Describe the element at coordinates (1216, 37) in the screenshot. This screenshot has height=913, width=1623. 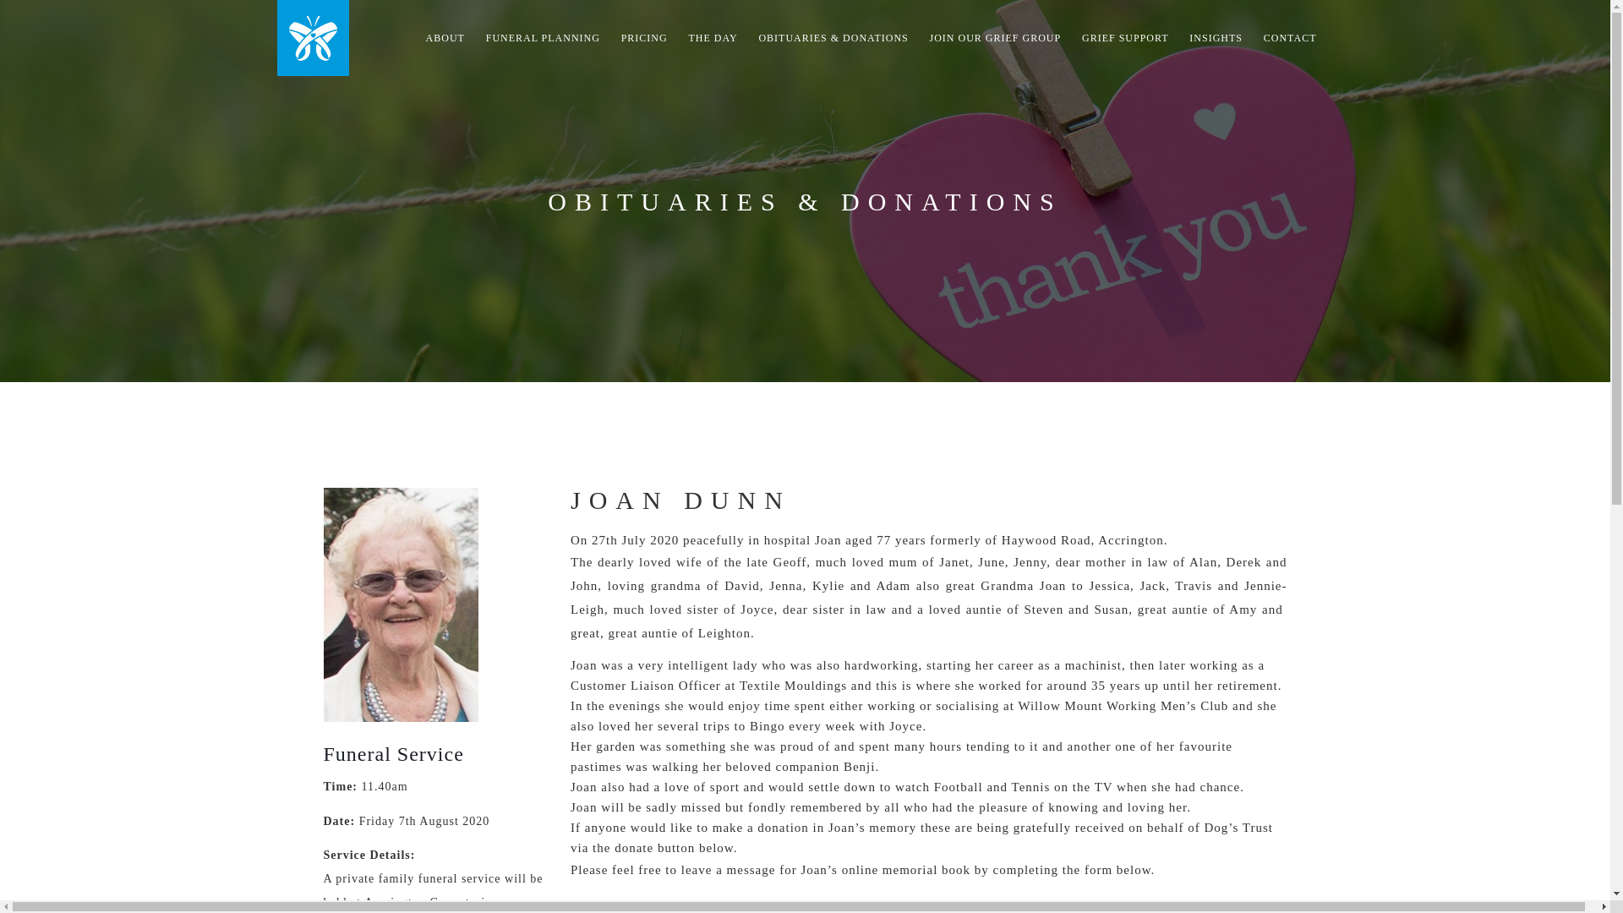
I see `INSIGHTS` at that location.